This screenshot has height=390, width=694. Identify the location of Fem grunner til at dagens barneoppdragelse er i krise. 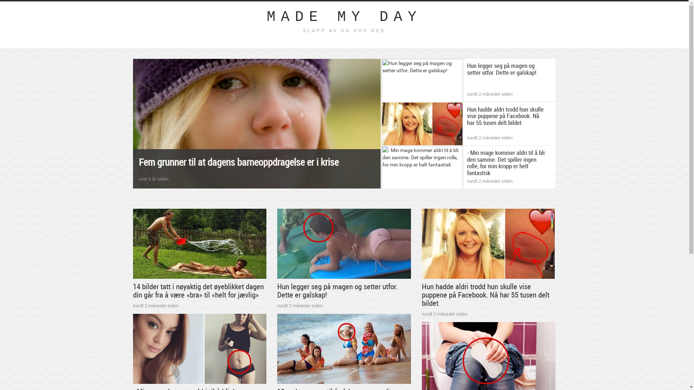
(239, 162).